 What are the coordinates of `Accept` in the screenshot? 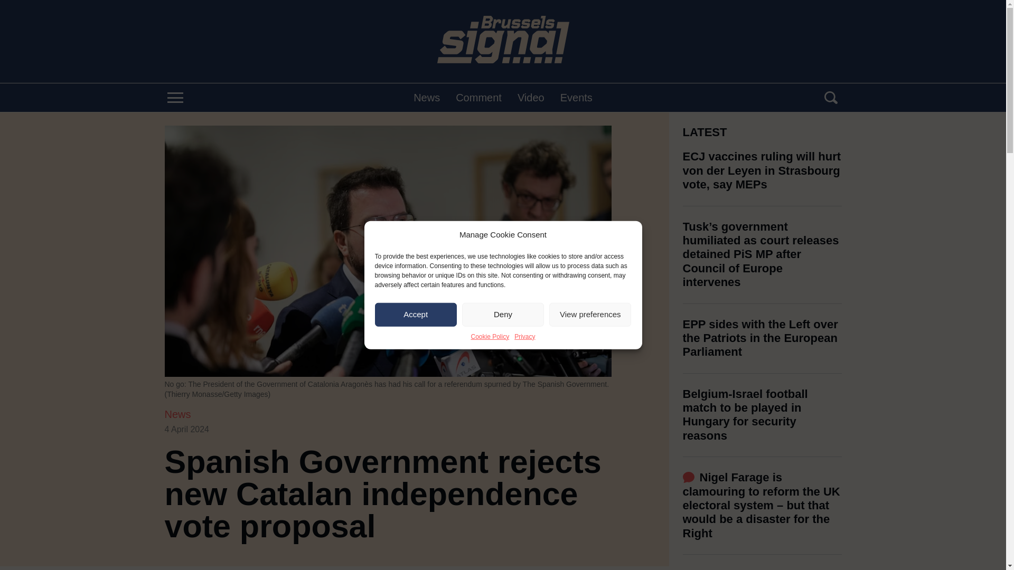 It's located at (416, 314).